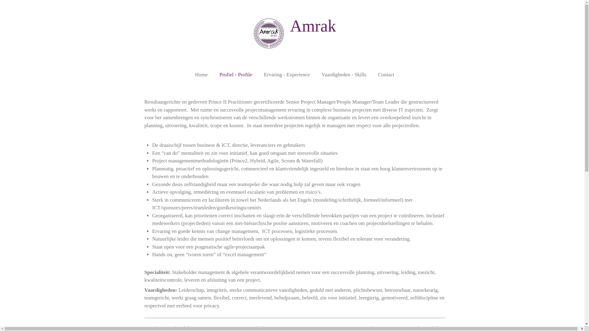 This screenshot has height=331, width=589. What do you see at coordinates (202, 75) in the screenshot?
I see `Home` at bounding box center [202, 75].